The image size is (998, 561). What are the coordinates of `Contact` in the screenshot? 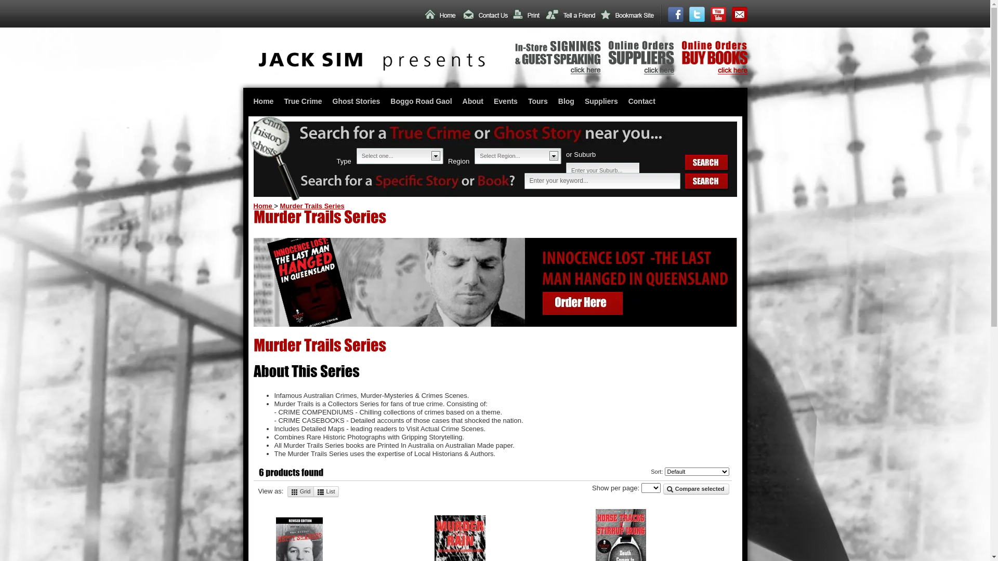 It's located at (642, 102).